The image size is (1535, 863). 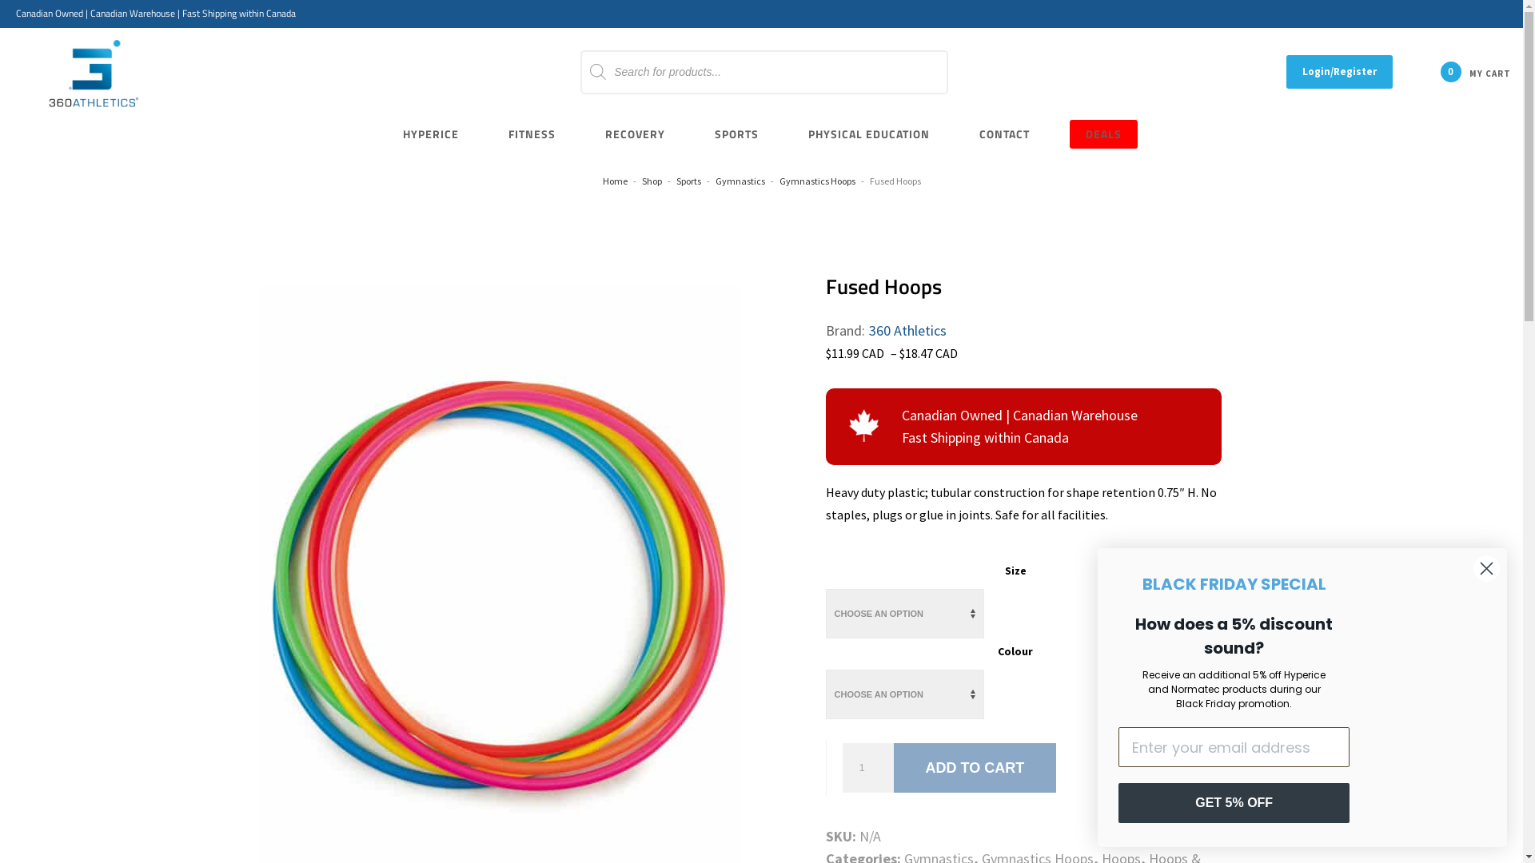 I want to click on Home, so click(x=616, y=181).